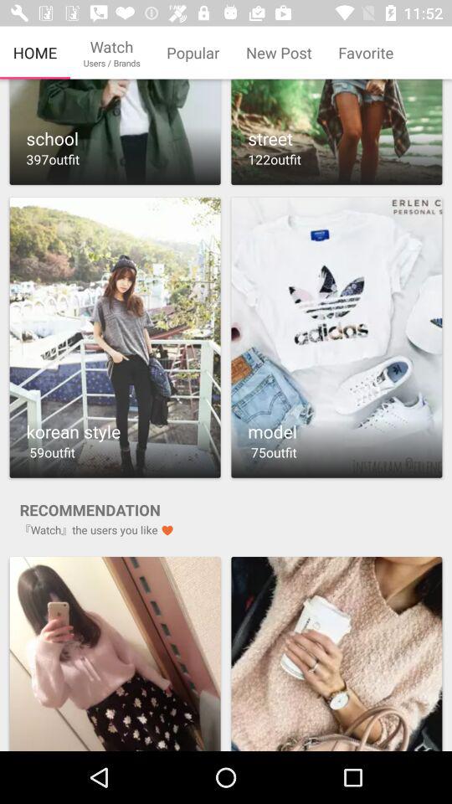 The width and height of the screenshot is (452, 804). Describe the element at coordinates (336, 337) in the screenshot. I see `open option` at that location.